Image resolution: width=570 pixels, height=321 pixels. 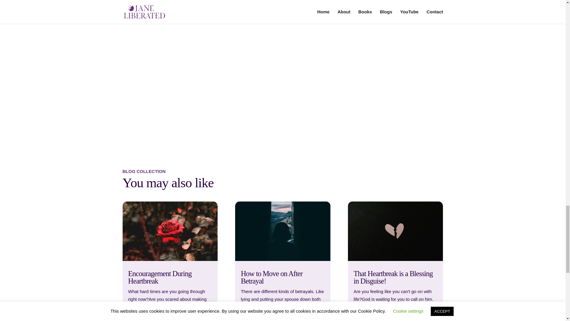 I want to click on READ MORE, so click(x=142, y=316).